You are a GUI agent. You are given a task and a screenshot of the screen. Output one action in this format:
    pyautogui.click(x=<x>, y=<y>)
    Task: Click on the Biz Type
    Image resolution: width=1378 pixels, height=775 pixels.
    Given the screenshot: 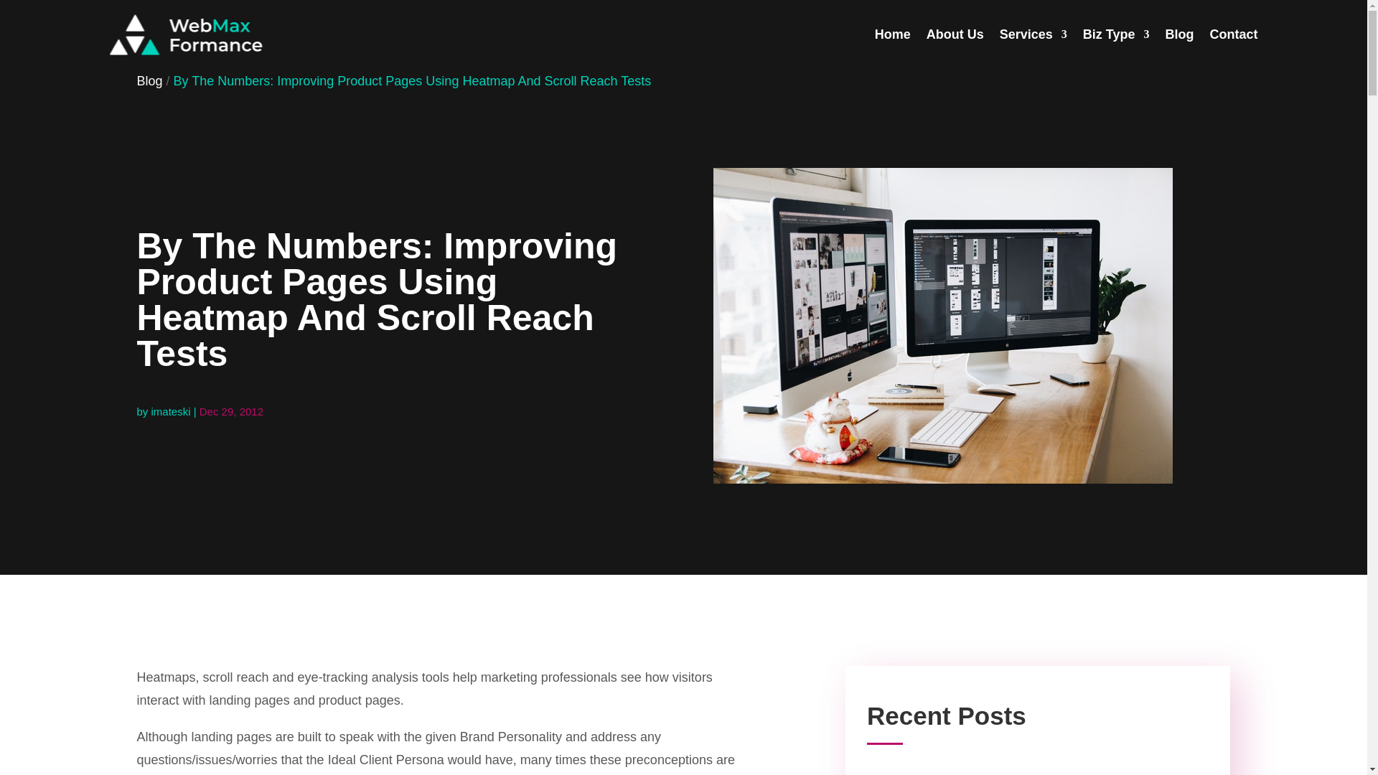 What is the action you would take?
    pyautogui.click(x=1116, y=34)
    